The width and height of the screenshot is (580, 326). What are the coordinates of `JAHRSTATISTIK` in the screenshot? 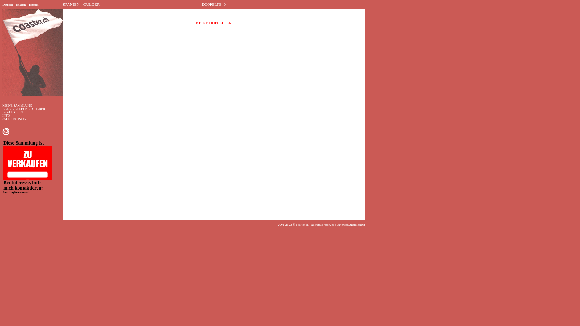 It's located at (14, 119).